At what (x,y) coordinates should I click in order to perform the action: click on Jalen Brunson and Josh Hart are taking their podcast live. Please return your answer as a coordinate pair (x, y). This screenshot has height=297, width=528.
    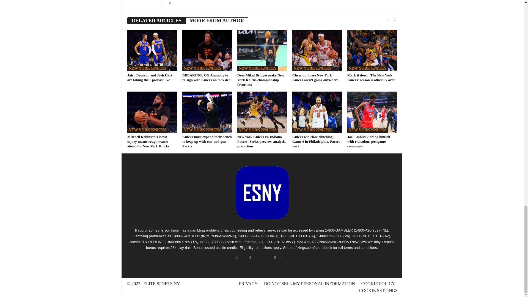
    Looking at the image, I should click on (152, 51).